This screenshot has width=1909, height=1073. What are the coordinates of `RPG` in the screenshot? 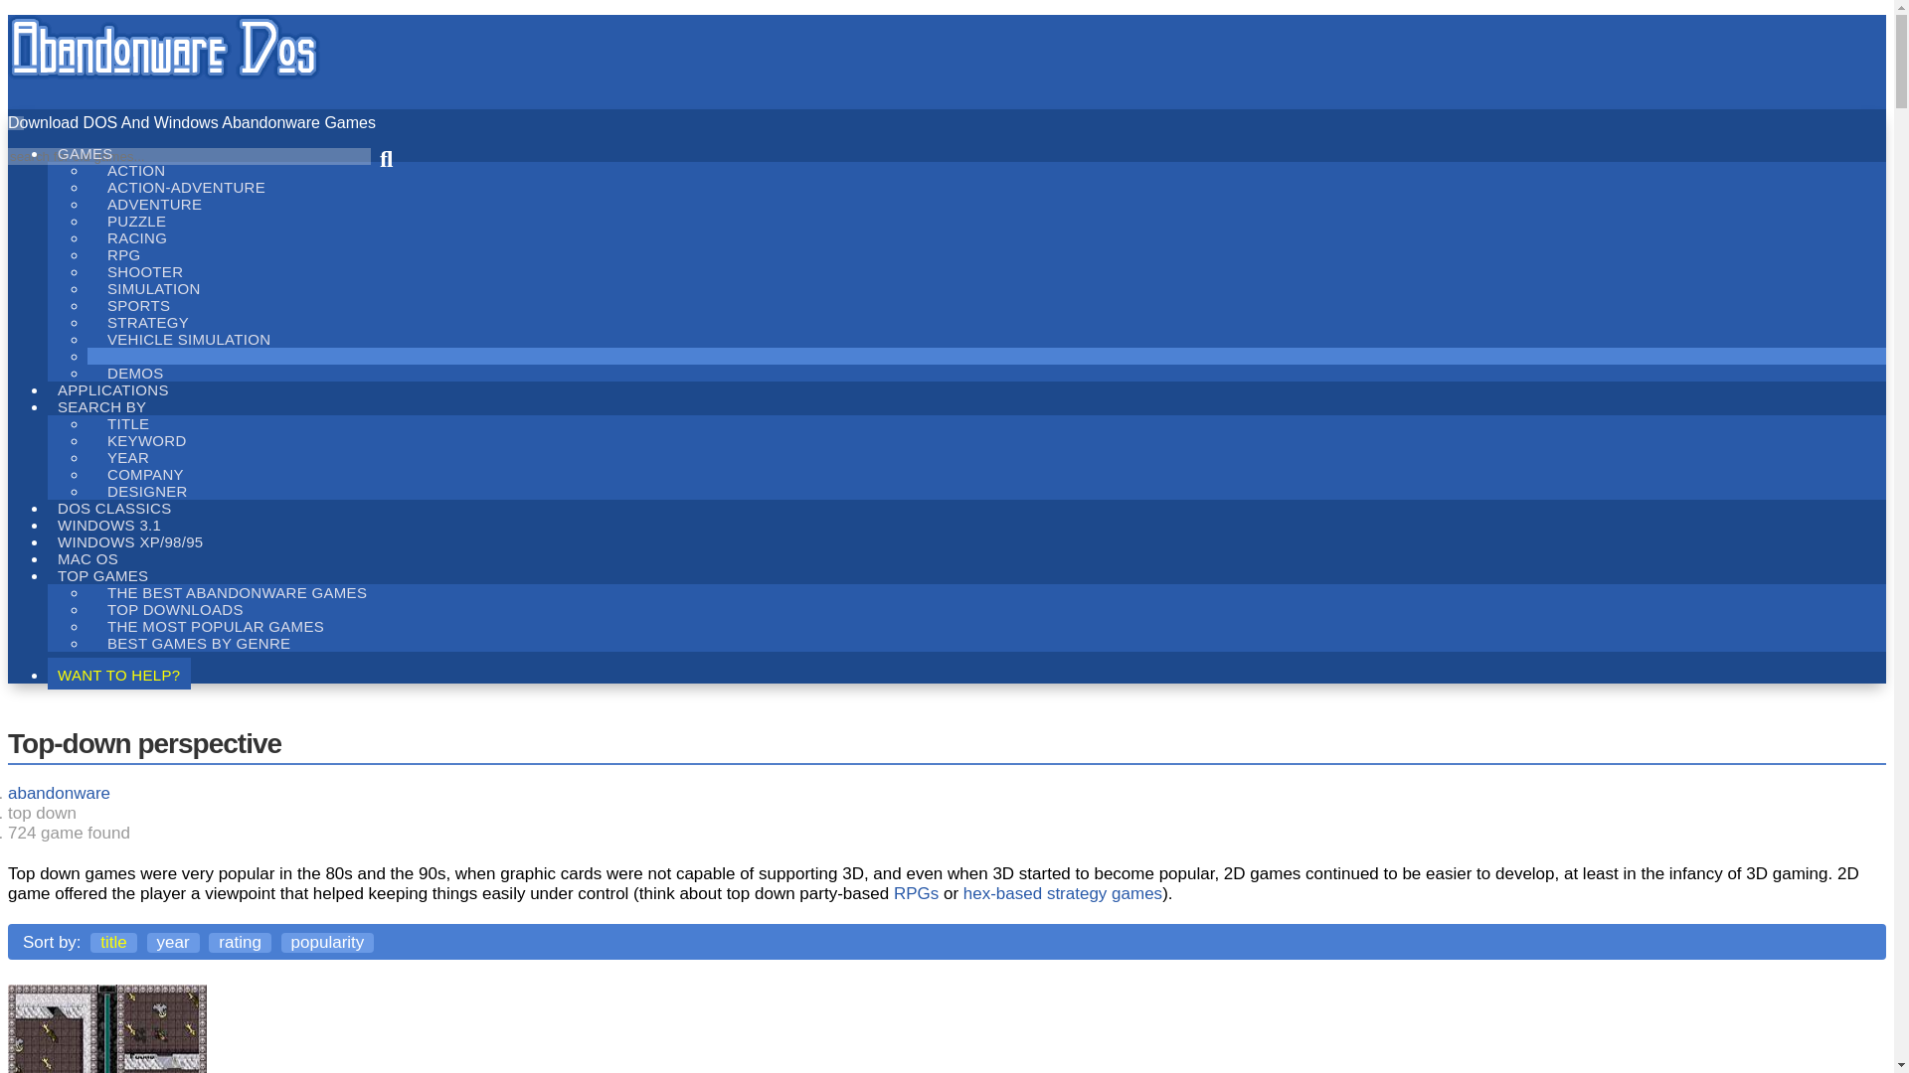 It's located at (123, 254).